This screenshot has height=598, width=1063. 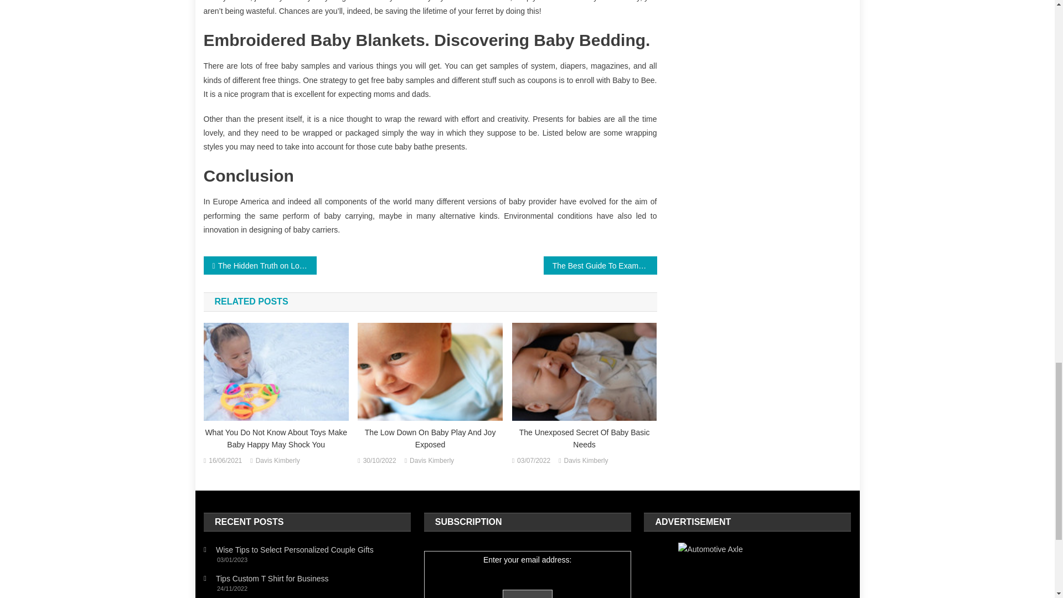 What do you see at coordinates (430, 372) in the screenshot?
I see `The Low Down on Baby Play And Joy Exposed 4` at bounding box center [430, 372].